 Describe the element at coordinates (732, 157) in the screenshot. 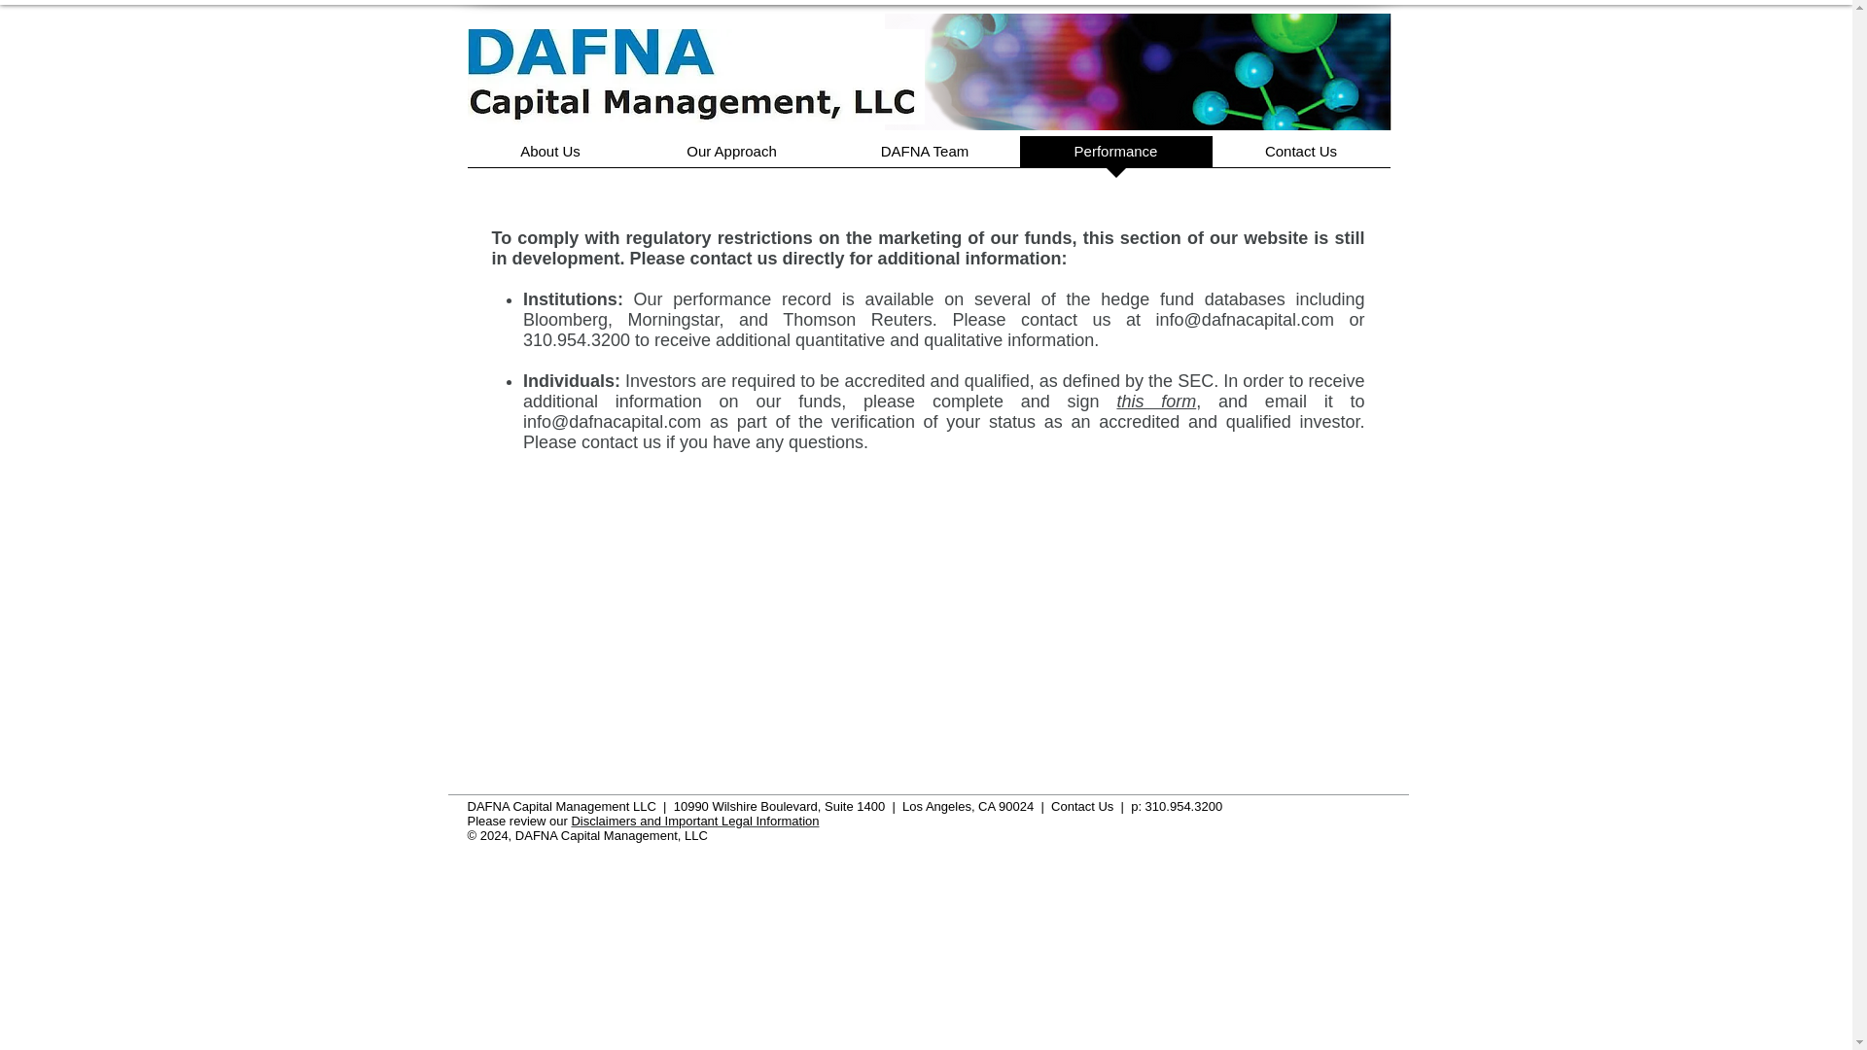

I see `Our Approach` at that location.